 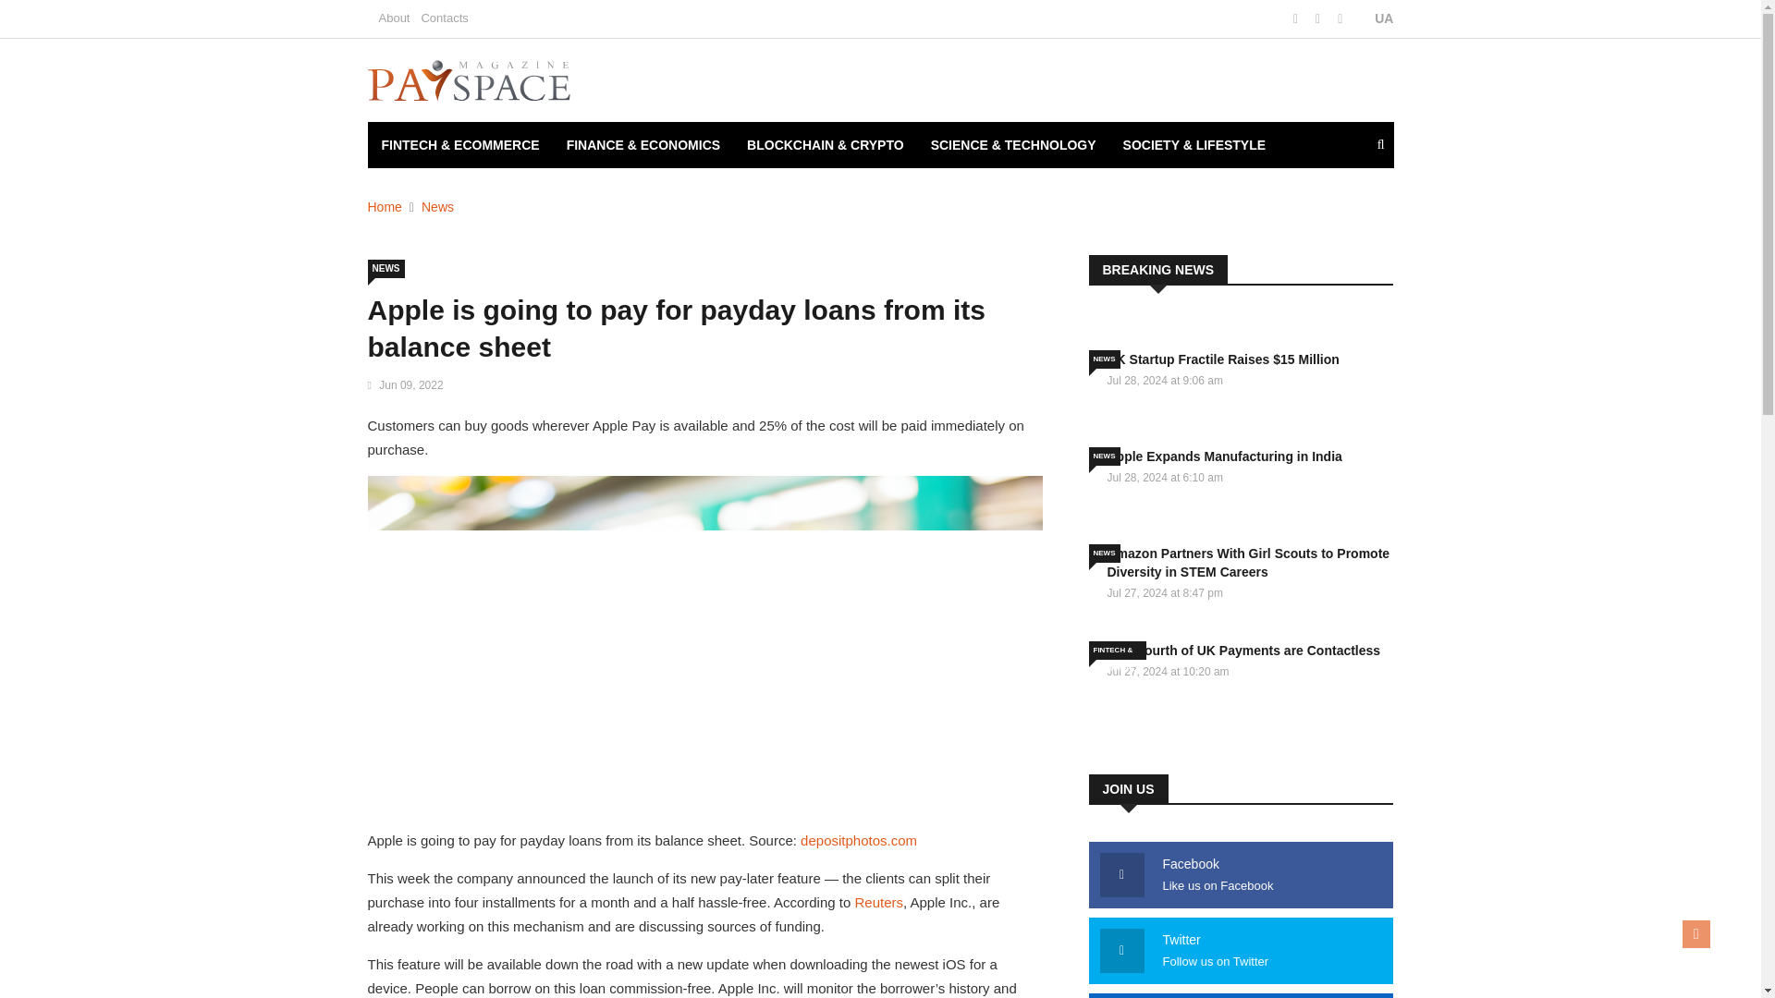 What do you see at coordinates (425, 191) in the screenshot?
I see `BIN CHECKER` at bounding box center [425, 191].